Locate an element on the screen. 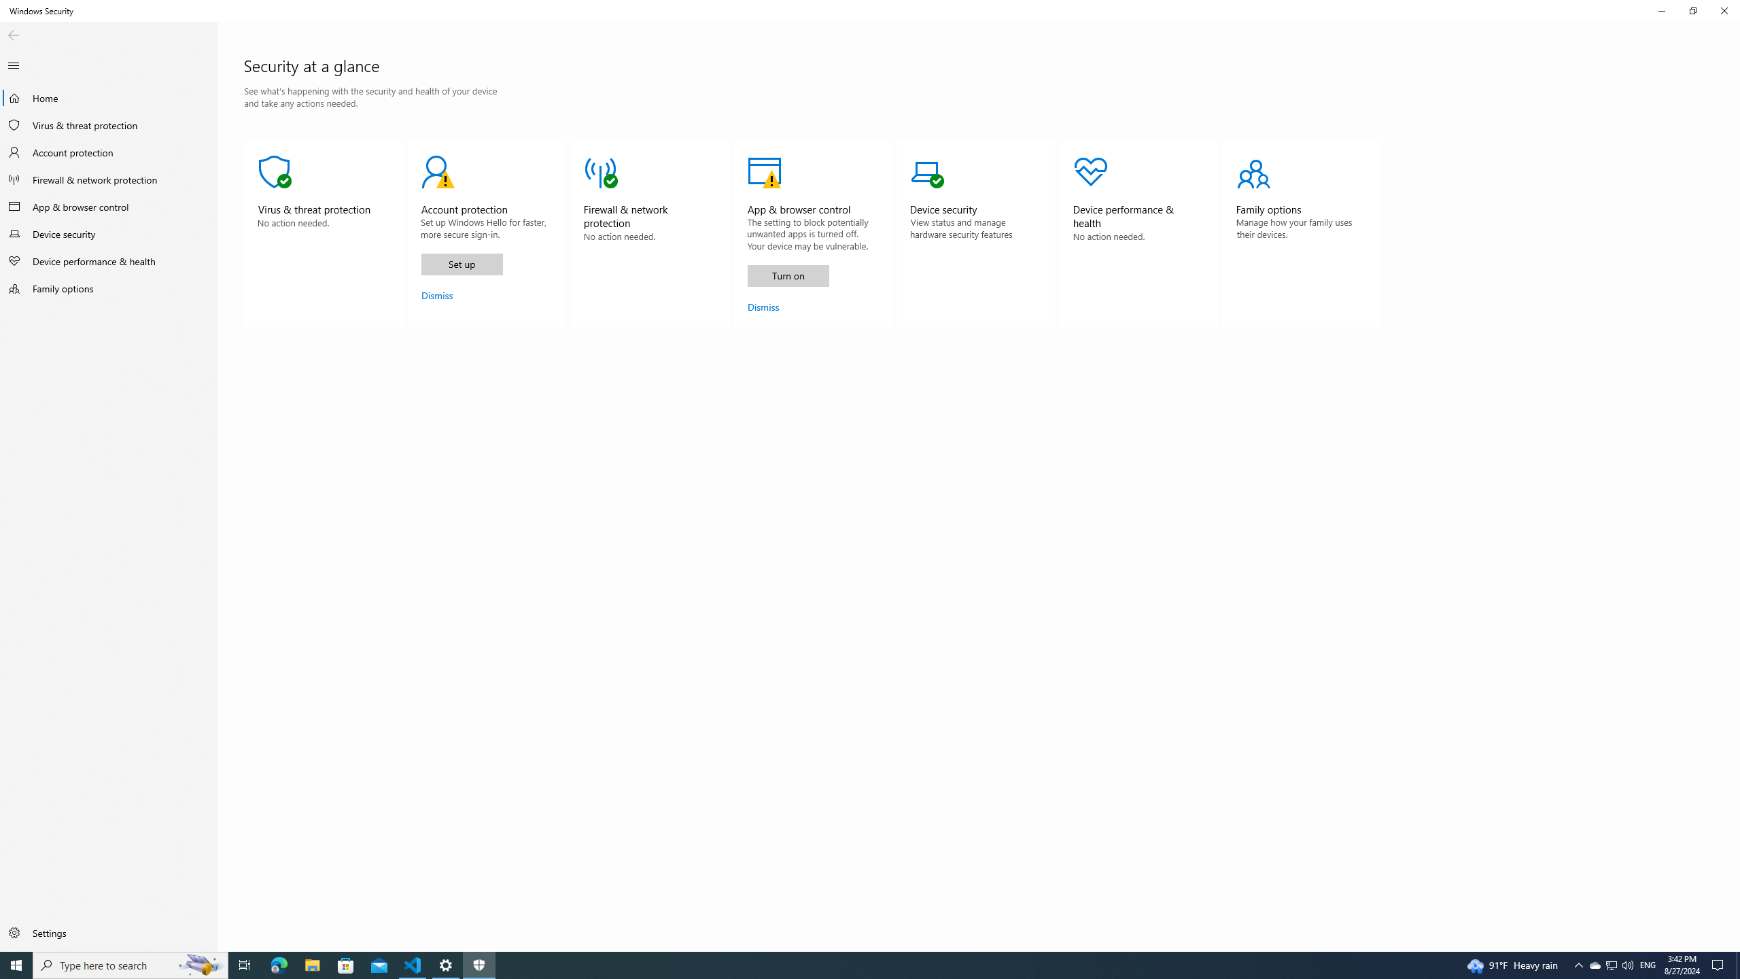 The width and height of the screenshot is (1740, 979). Microsoft Edge is located at coordinates (487, 234).